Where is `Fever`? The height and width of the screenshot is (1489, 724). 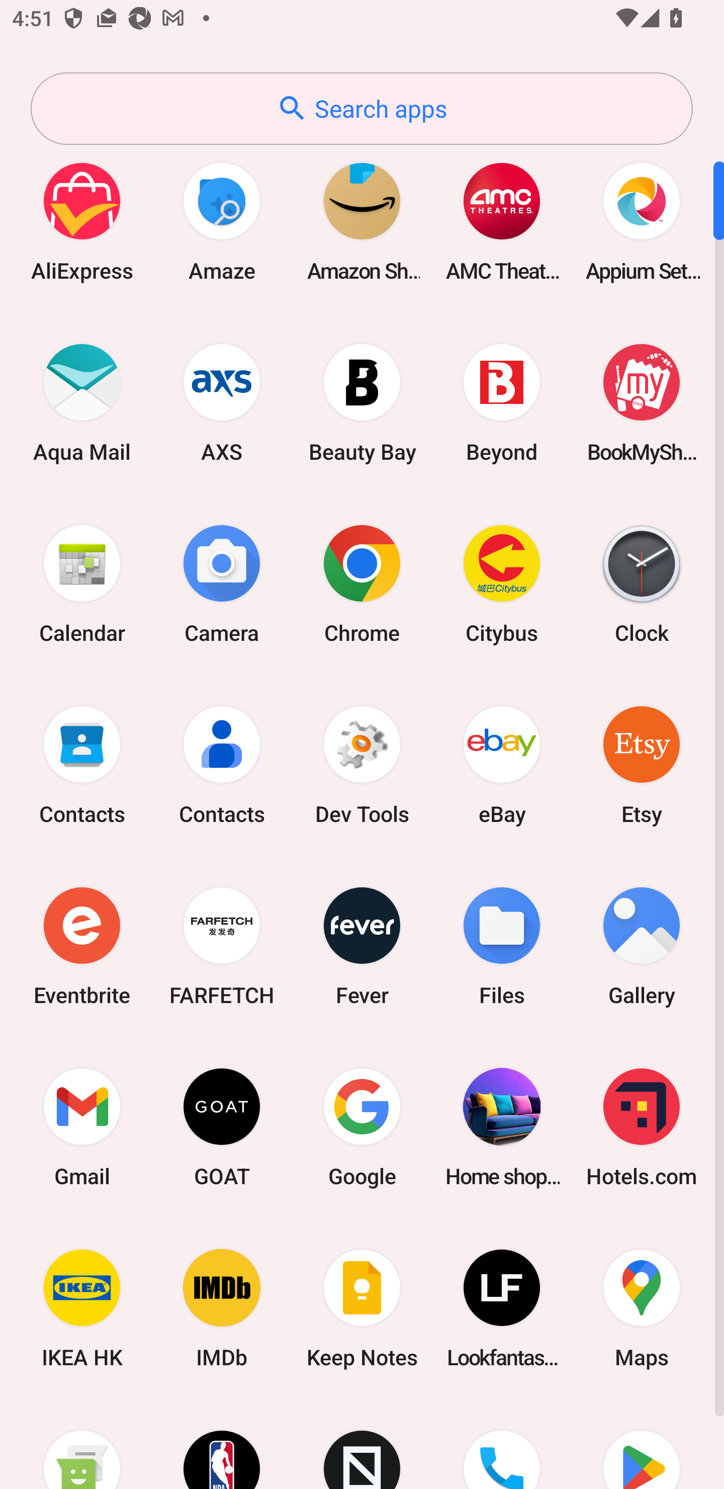 Fever is located at coordinates (362, 946).